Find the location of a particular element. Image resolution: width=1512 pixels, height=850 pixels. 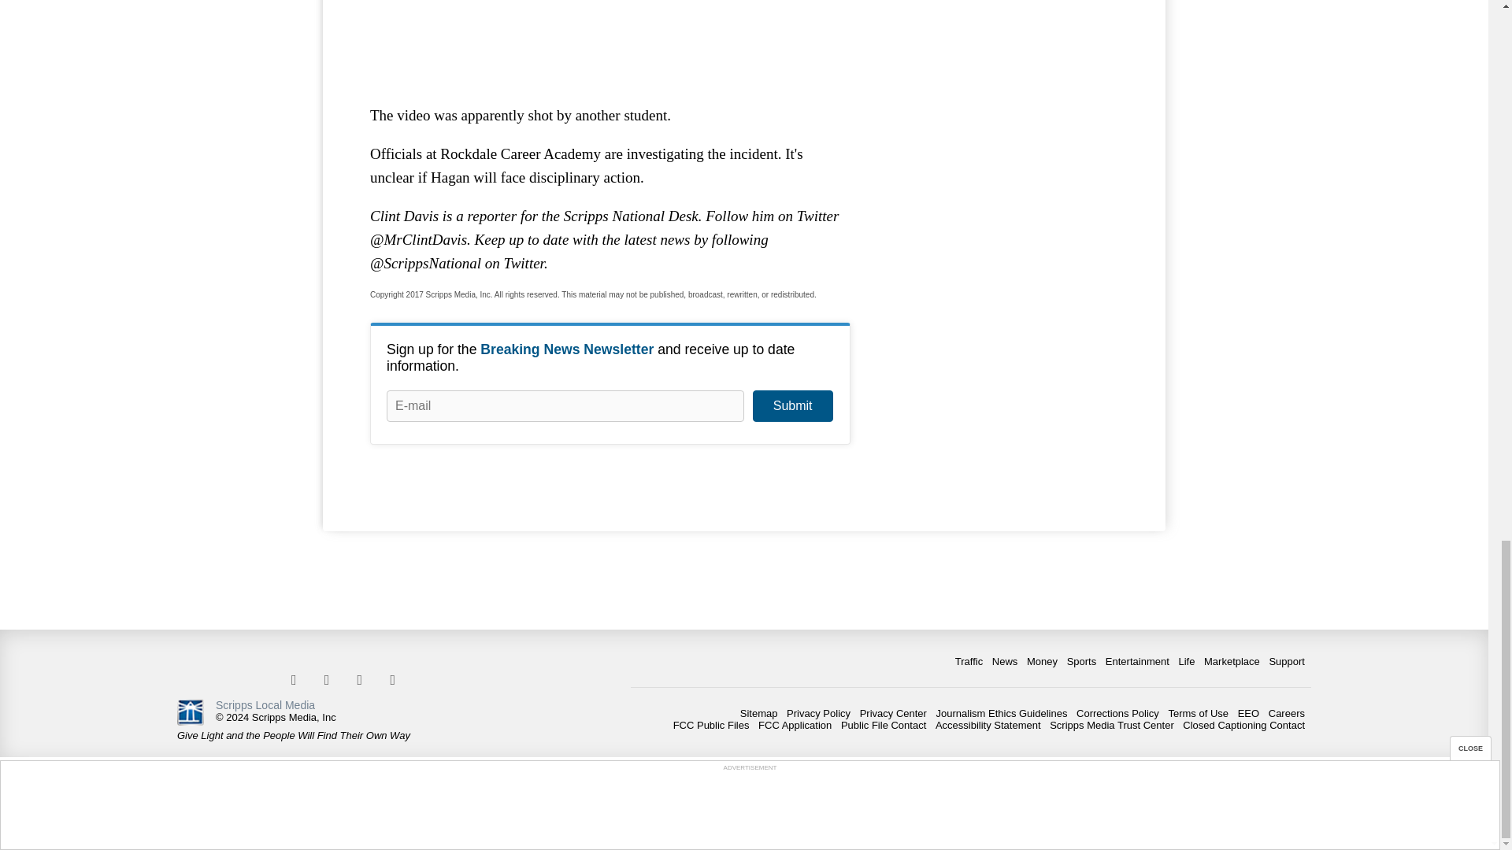

Submit is located at coordinates (792, 405).